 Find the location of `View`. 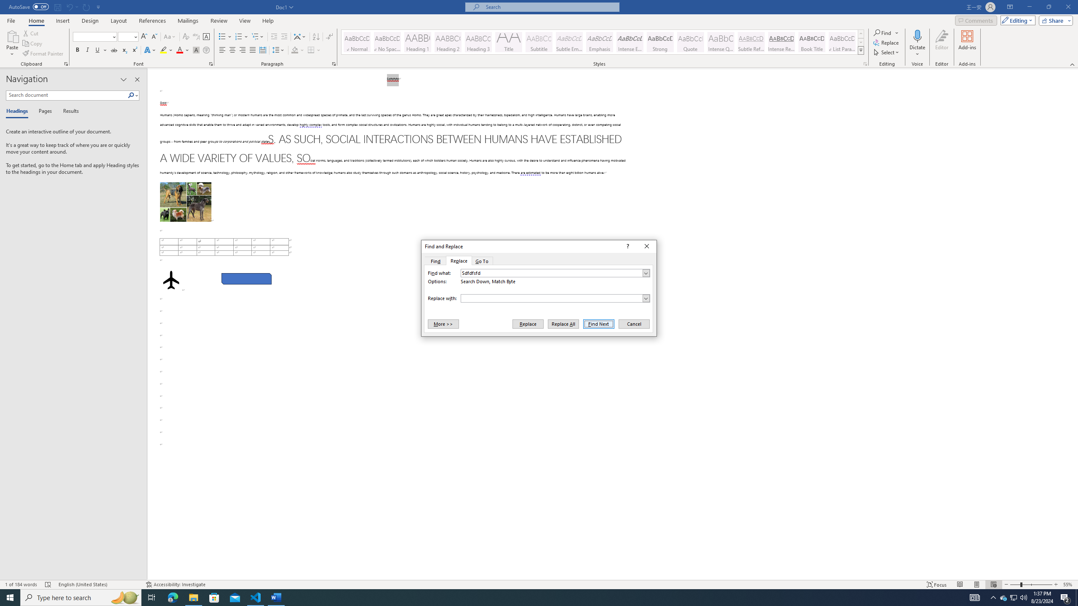

View is located at coordinates (245, 21).